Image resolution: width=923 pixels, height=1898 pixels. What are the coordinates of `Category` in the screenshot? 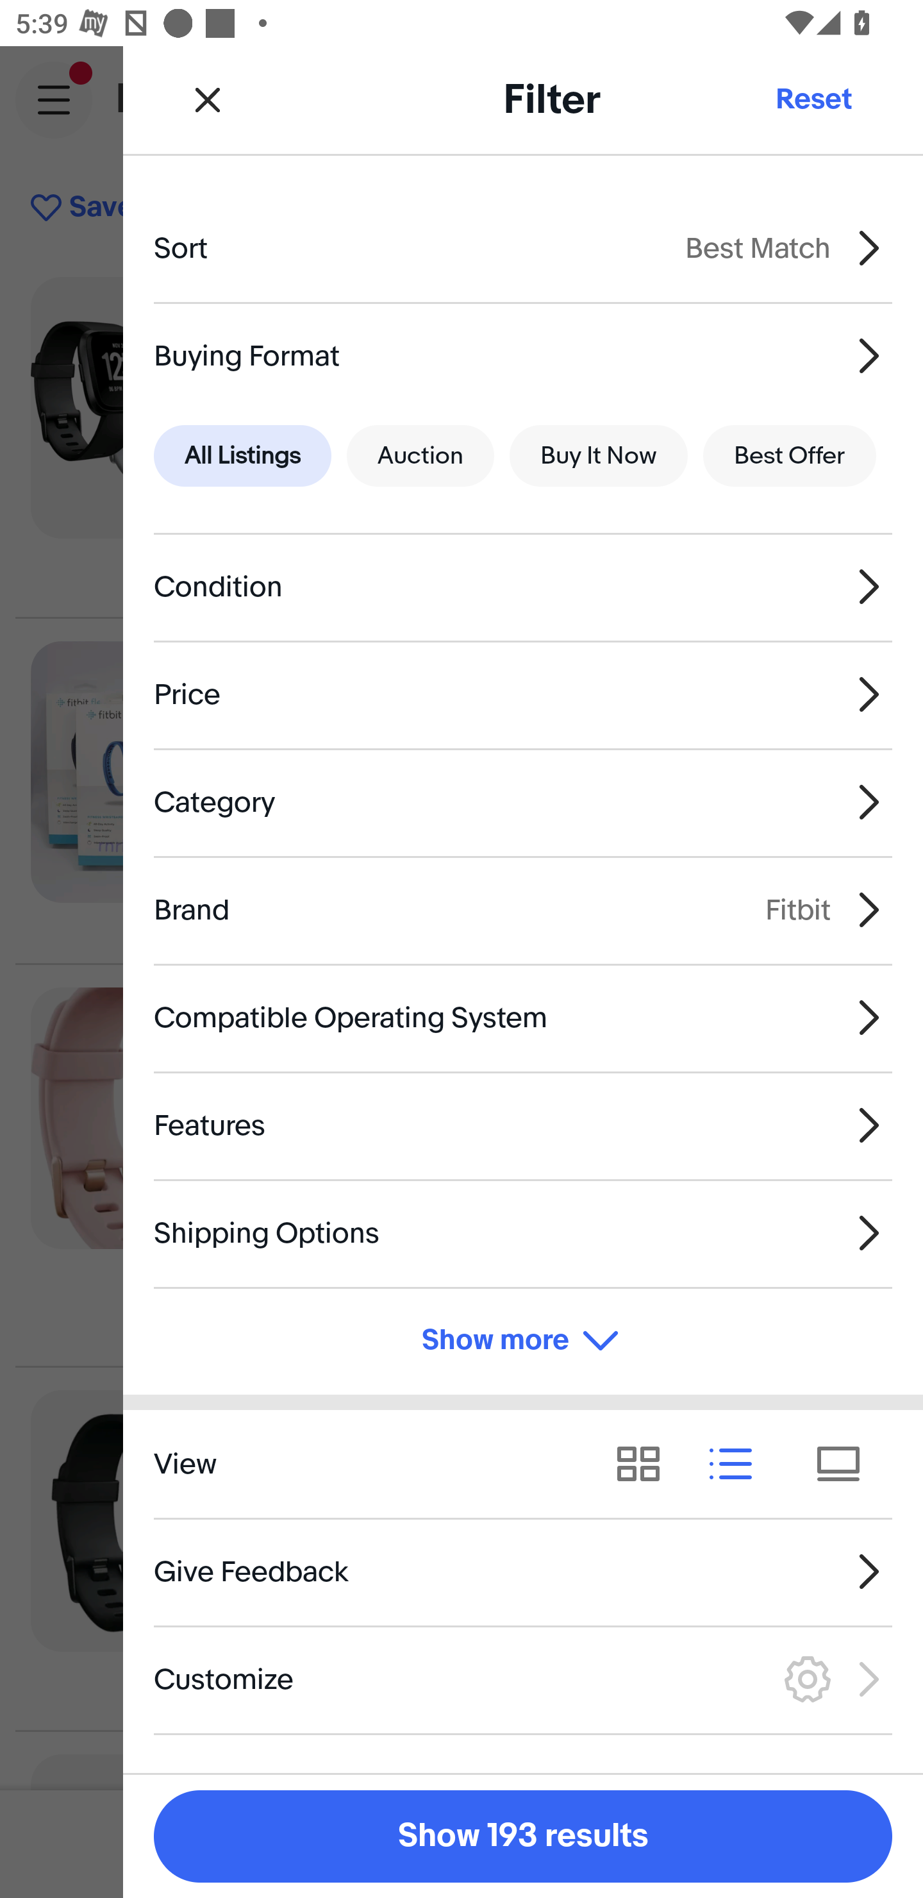 It's located at (523, 802).